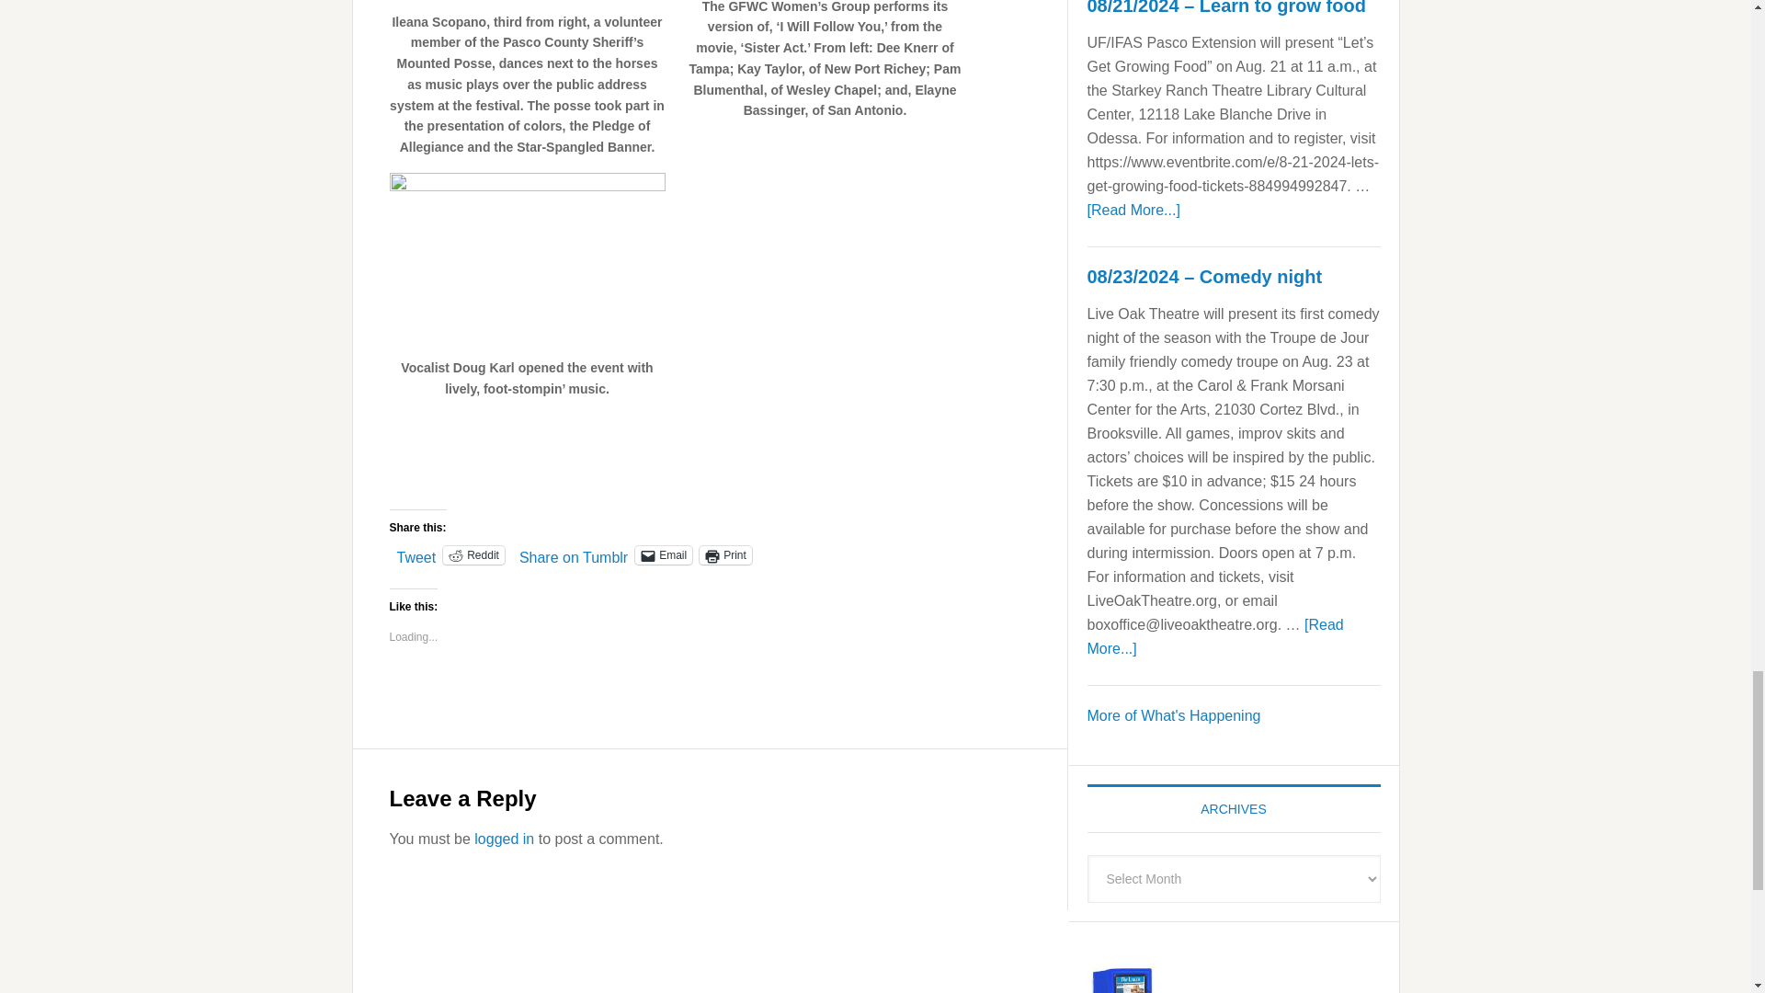 The image size is (1765, 993). What do you see at coordinates (473, 555) in the screenshot?
I see `Click to share on Reddit` at bounding box center [473, 555].